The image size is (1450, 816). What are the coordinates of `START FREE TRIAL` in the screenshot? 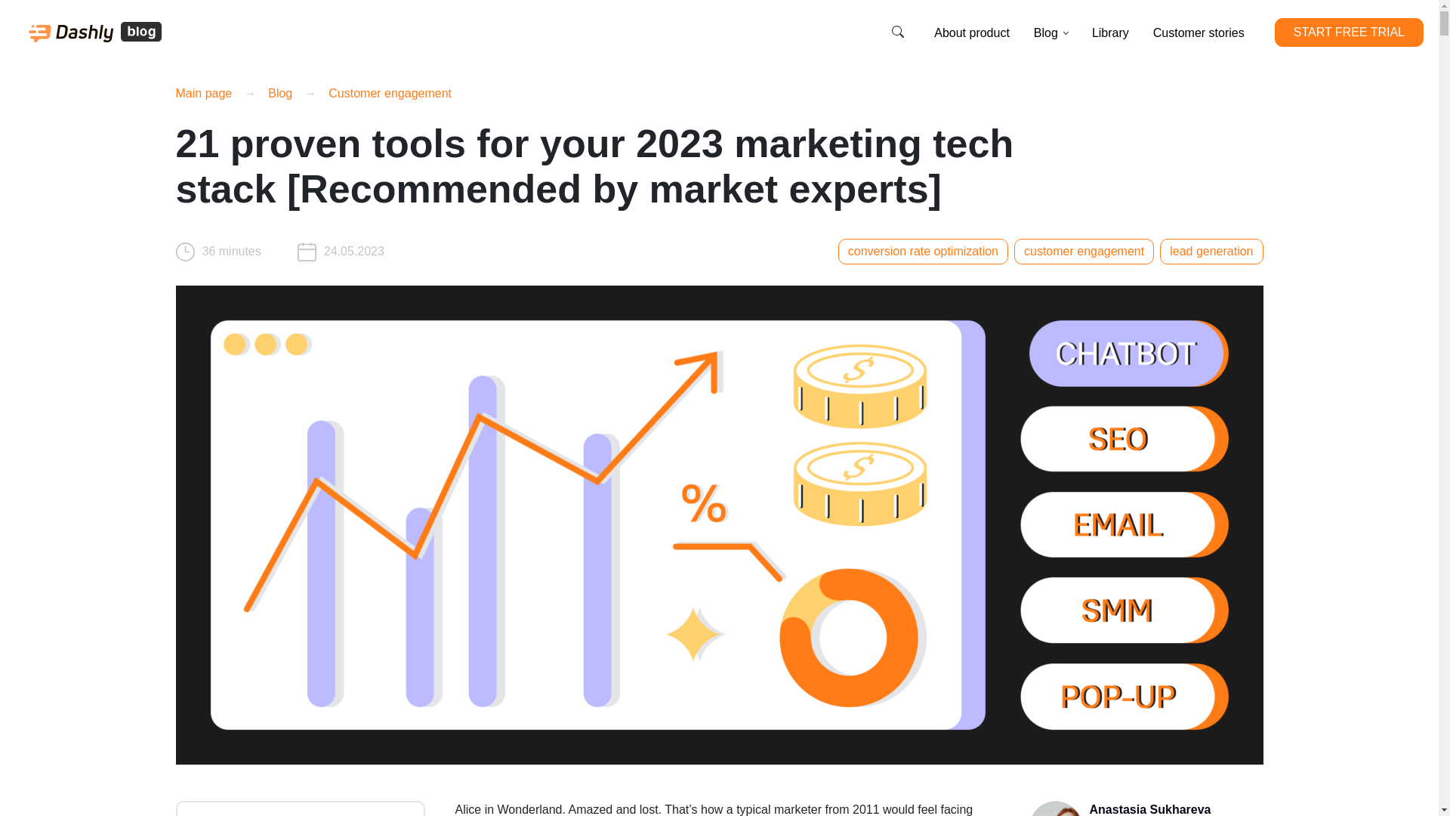 It's located at (1349, 32).